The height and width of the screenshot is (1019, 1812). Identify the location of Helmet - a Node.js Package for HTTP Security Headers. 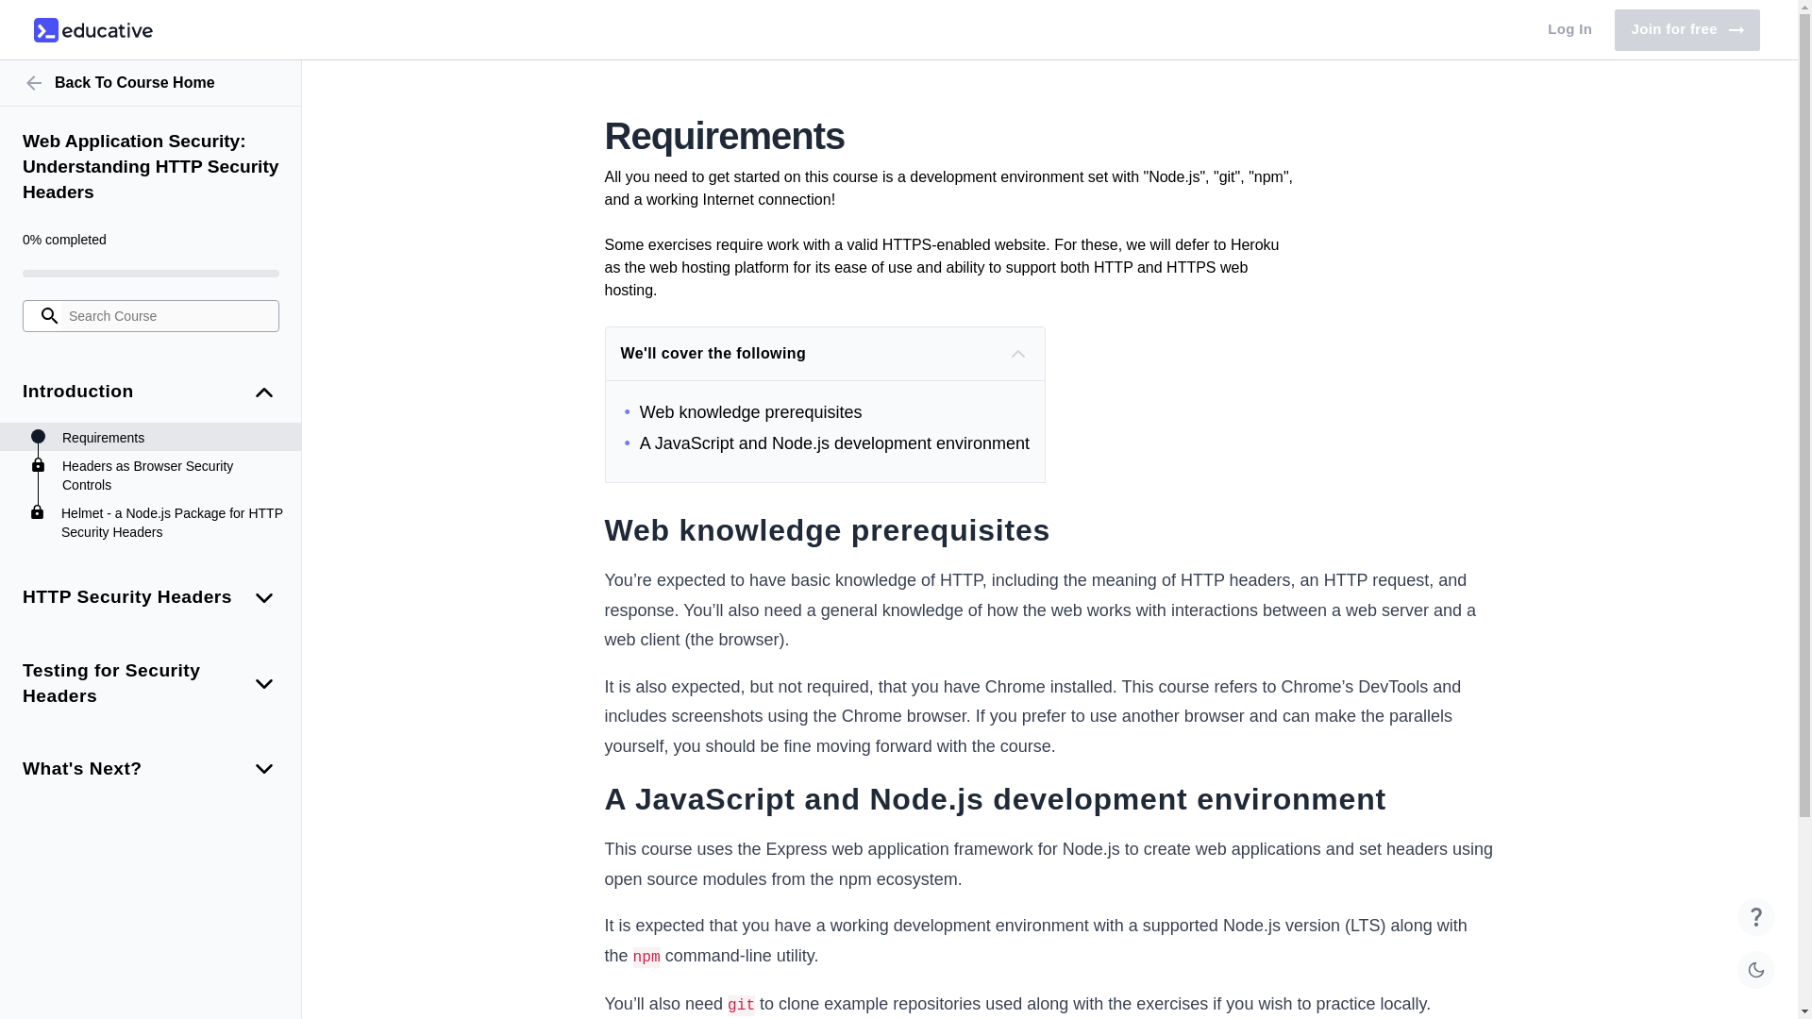
(828, 443).